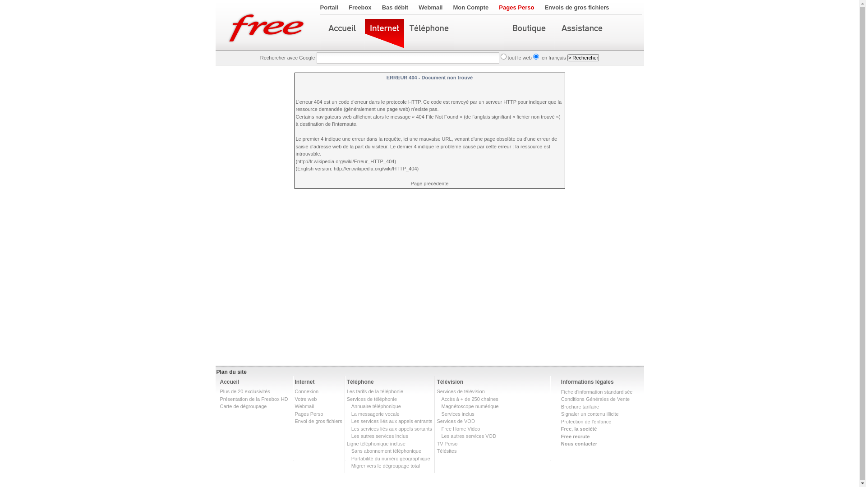 The height and width of the screenshot is (487, 866). Describe the element at coordinates (576, 7) in the screenshot. I see `Envois de gros fichiers` at that location.